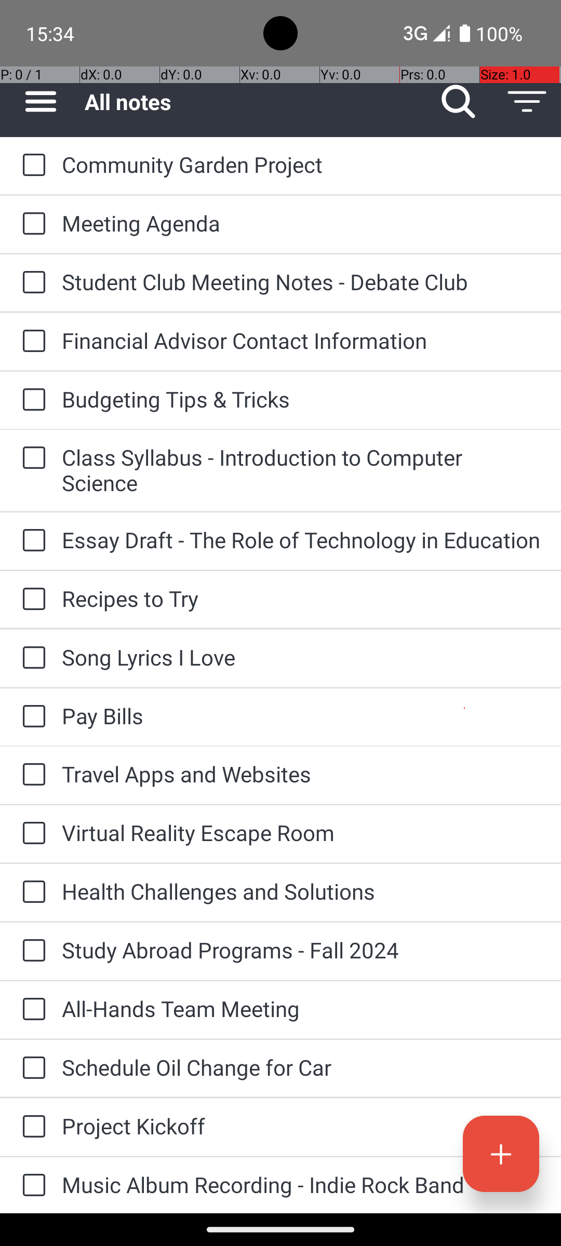 The width and height of the screenshot is (561, 1246). Describe the element at coordinates (301, 833) in the screenshot. I see `Virtual Reality Escape Room` at that location.